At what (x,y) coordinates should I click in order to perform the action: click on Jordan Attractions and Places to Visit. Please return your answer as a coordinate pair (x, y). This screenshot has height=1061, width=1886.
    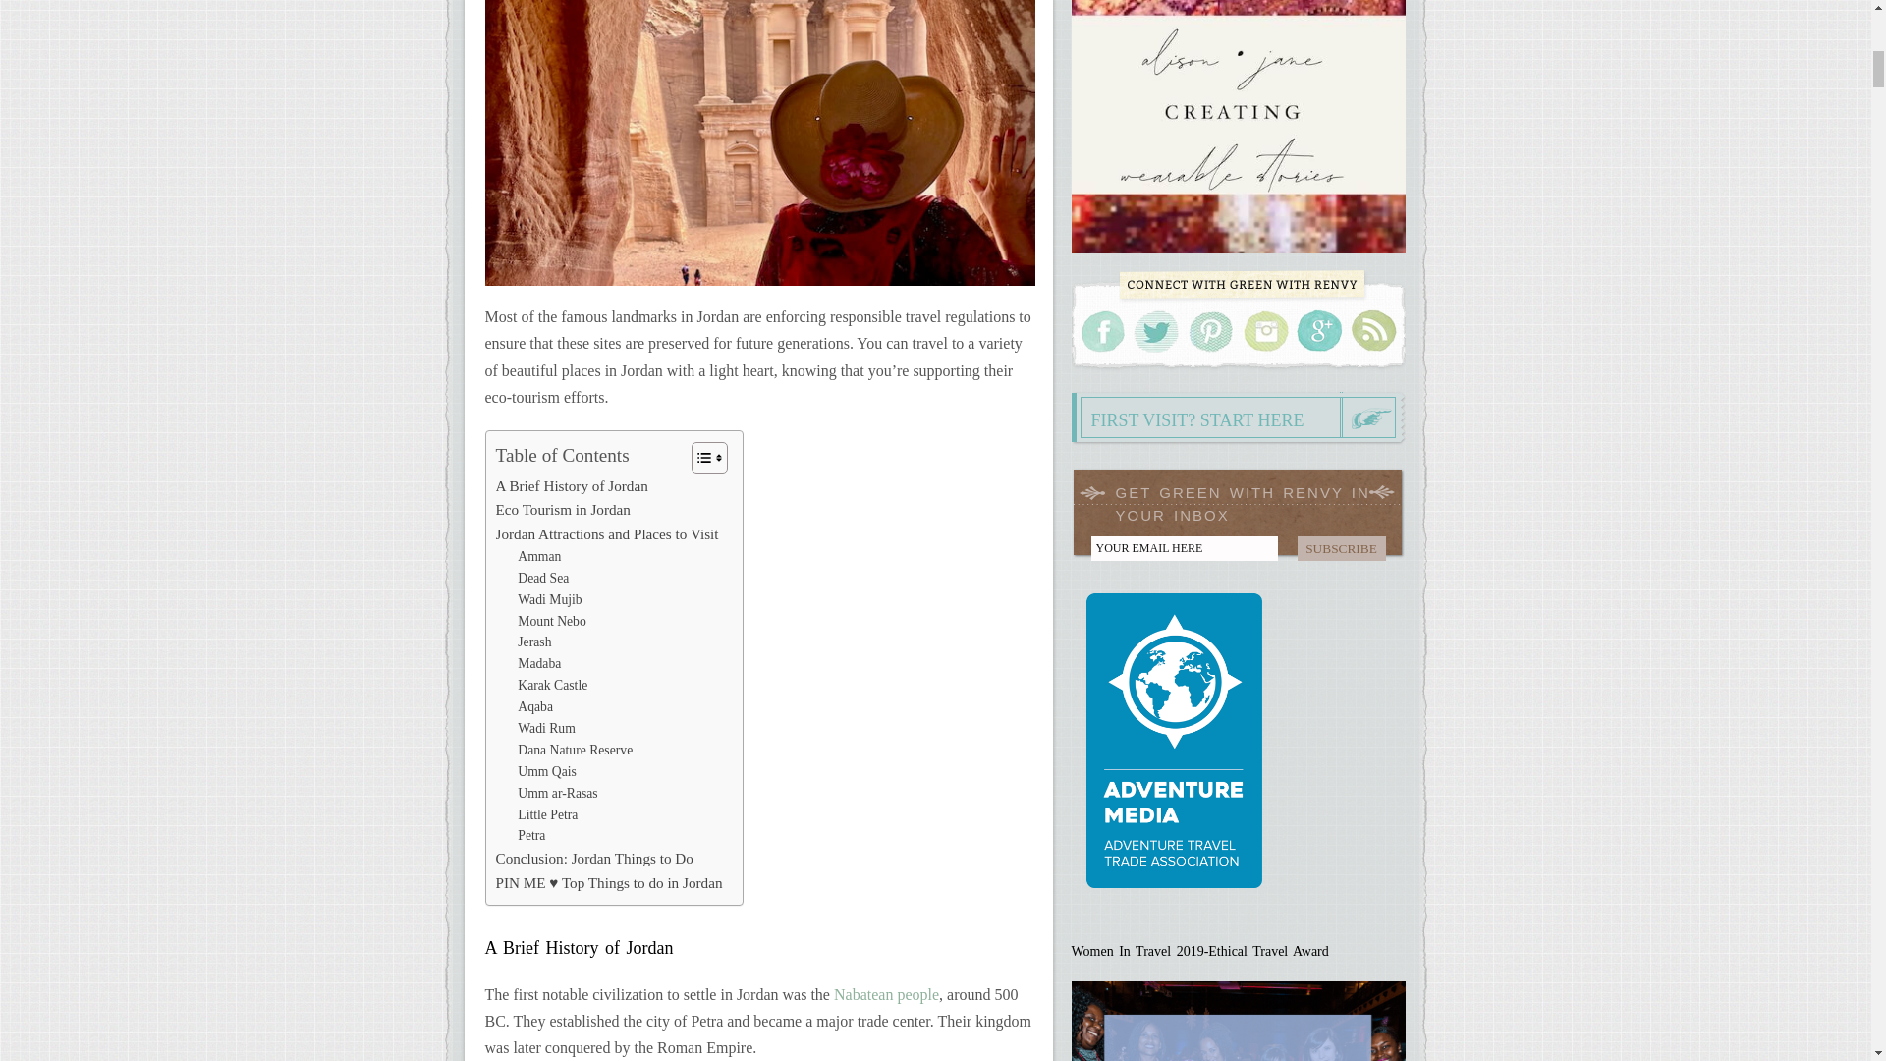
    Looking at the image, I should click on (606, 534).